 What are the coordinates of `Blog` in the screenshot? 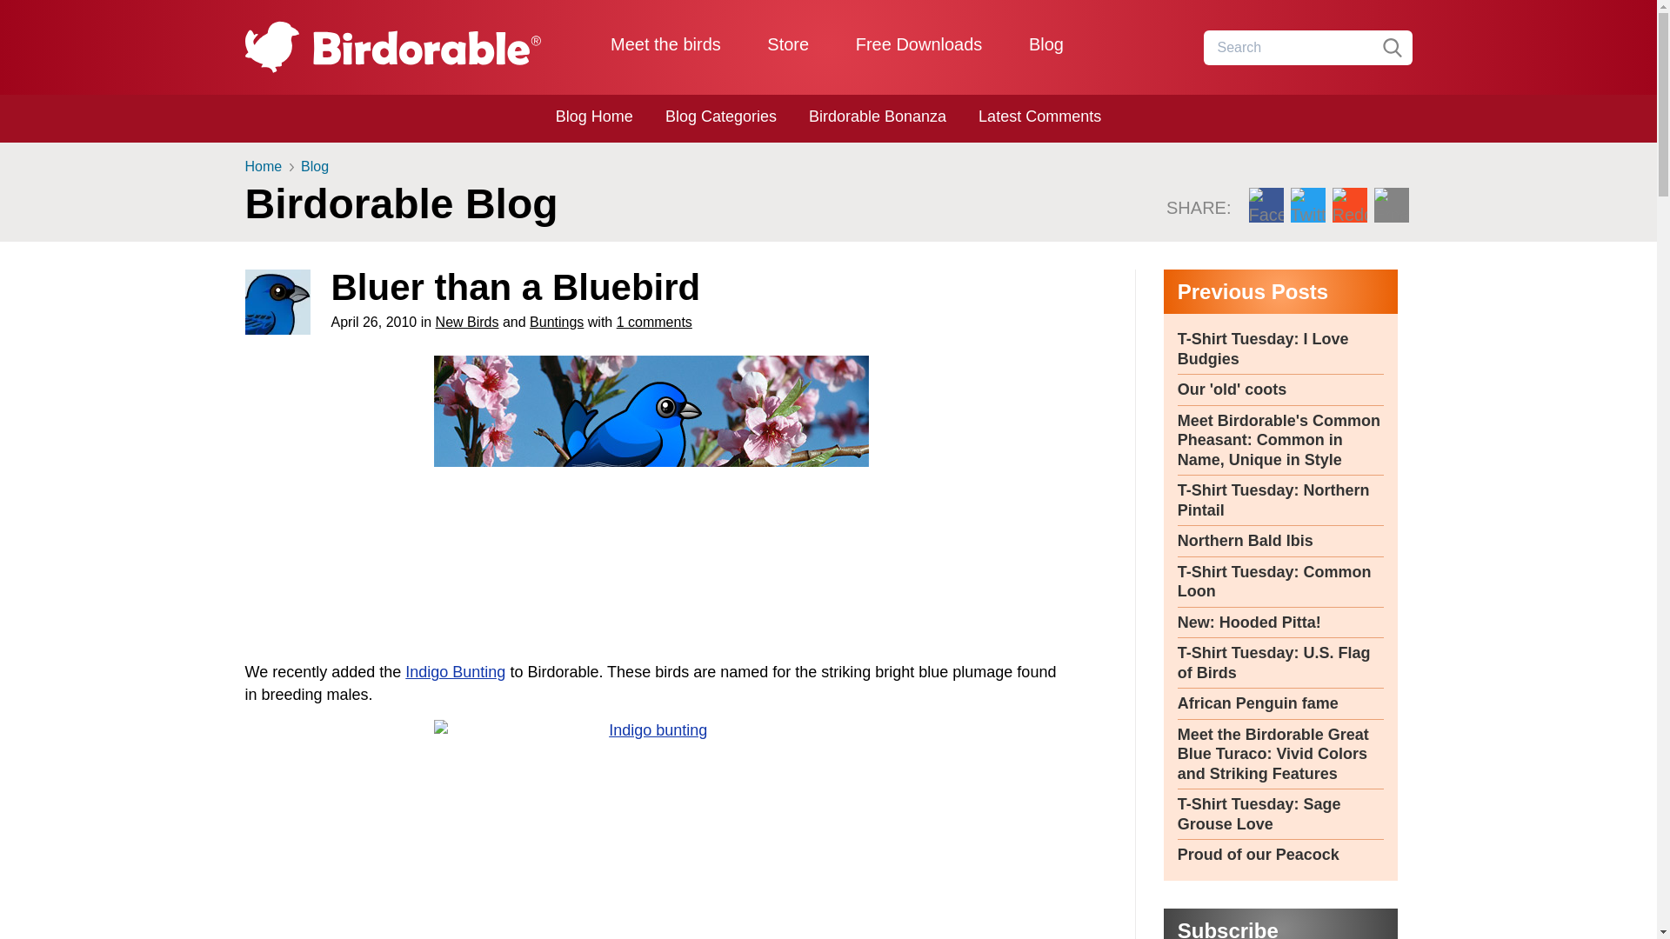 It's located at (1045, 43).